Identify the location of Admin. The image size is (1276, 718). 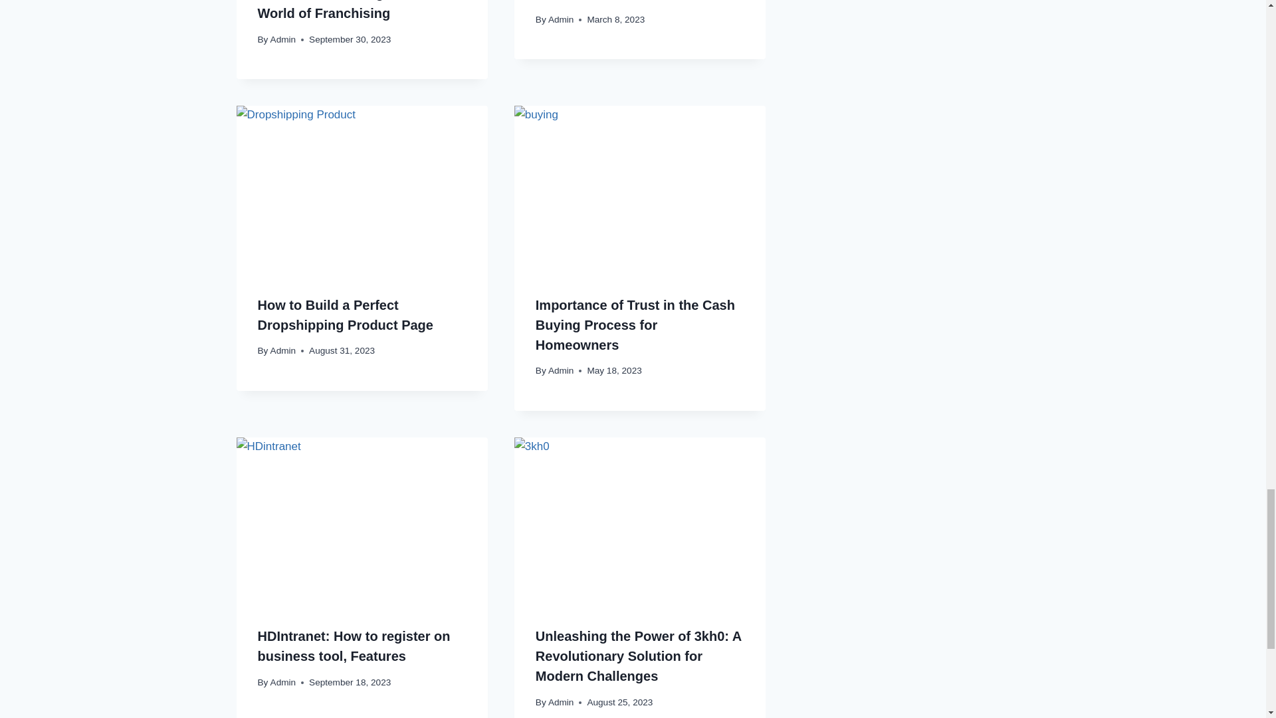
(283, 39).